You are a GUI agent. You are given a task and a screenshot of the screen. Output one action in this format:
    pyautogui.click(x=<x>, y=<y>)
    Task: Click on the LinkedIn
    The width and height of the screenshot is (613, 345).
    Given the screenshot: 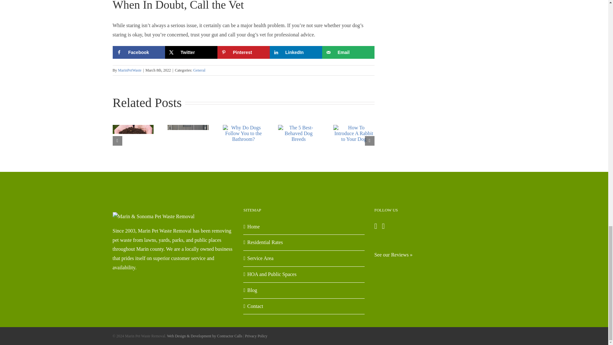 What is the action you would take?
    pyautogui.click(x=296, y=52)
    